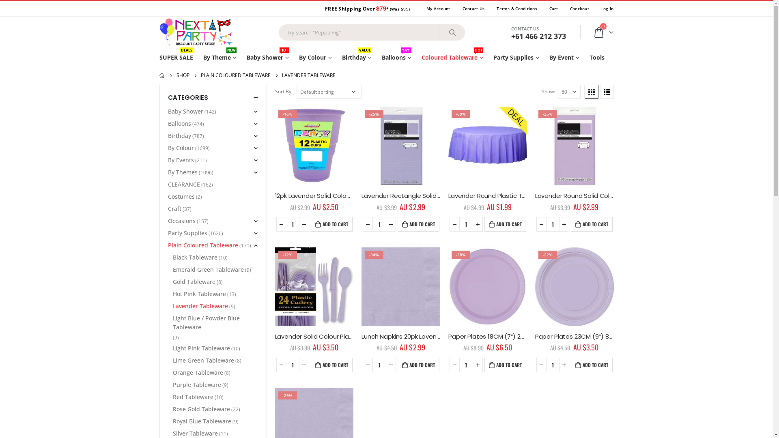 This screenshot has width=779, height=438. What do you see at coordinates (452, 32) in the screenshot?
I see `Search` at bounding box center [452, 32].